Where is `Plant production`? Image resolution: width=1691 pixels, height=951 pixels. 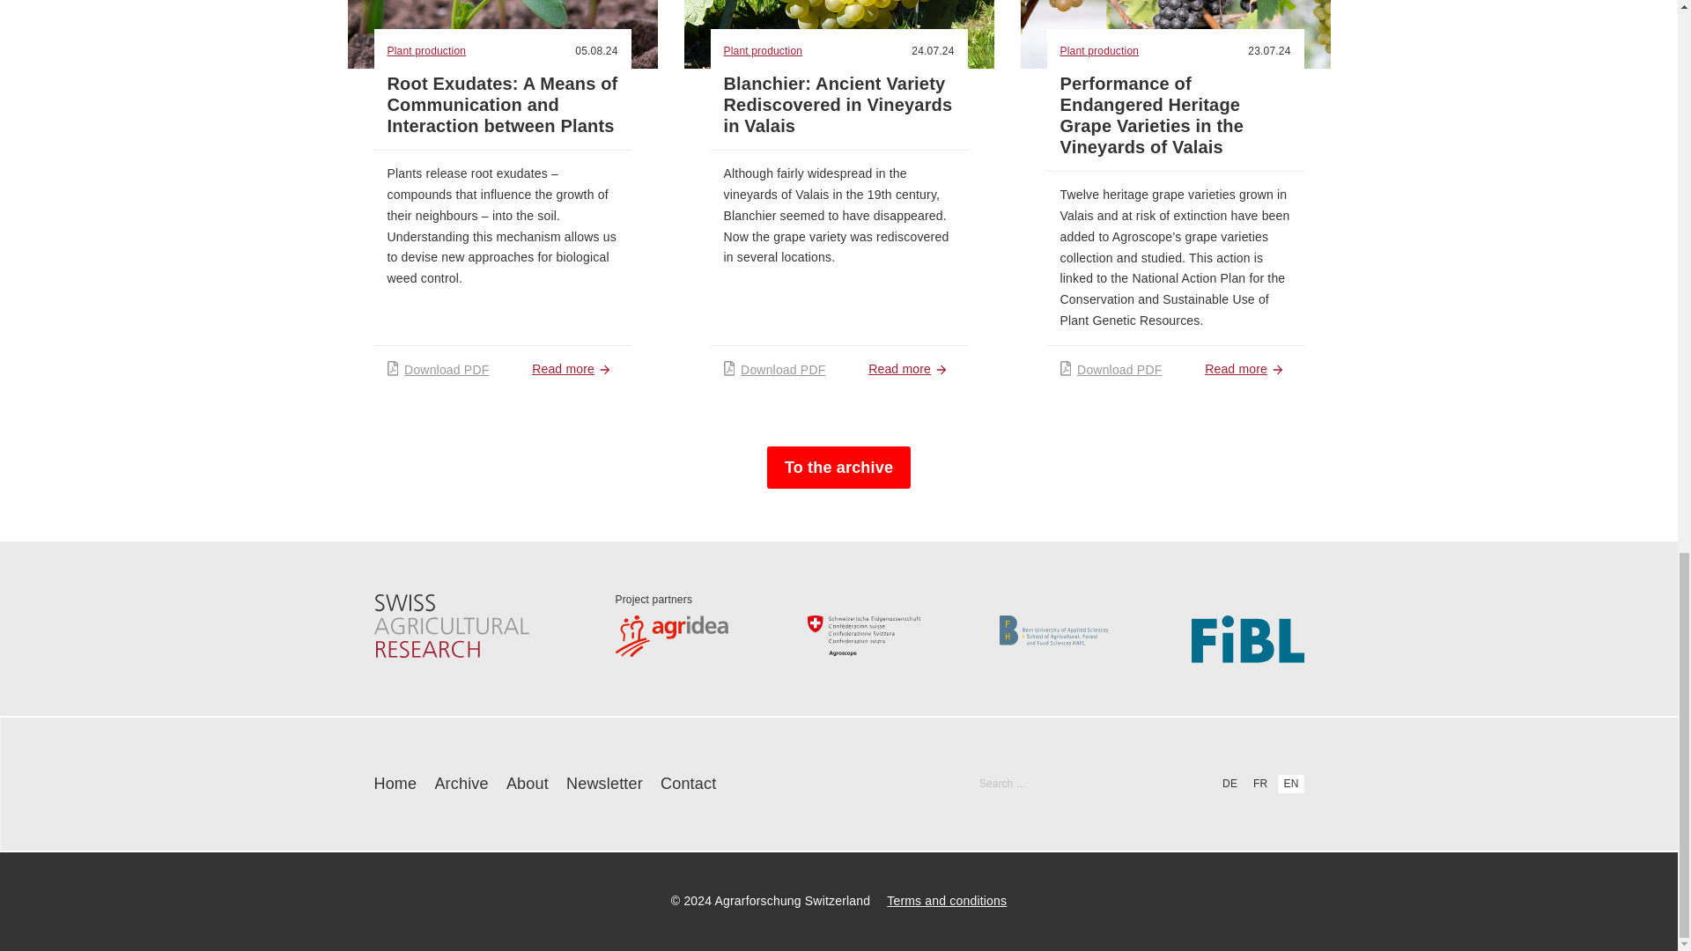 Plant production is located at coordinates (780, 51).